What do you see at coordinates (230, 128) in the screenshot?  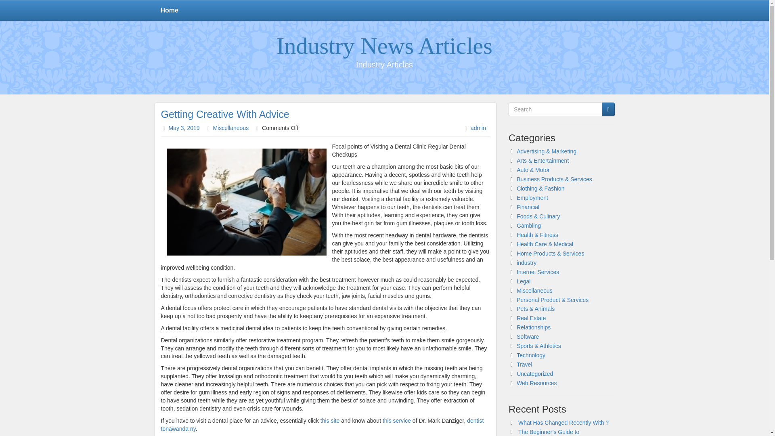 I see `Miscellaneous` at bounding box center [230, 128].